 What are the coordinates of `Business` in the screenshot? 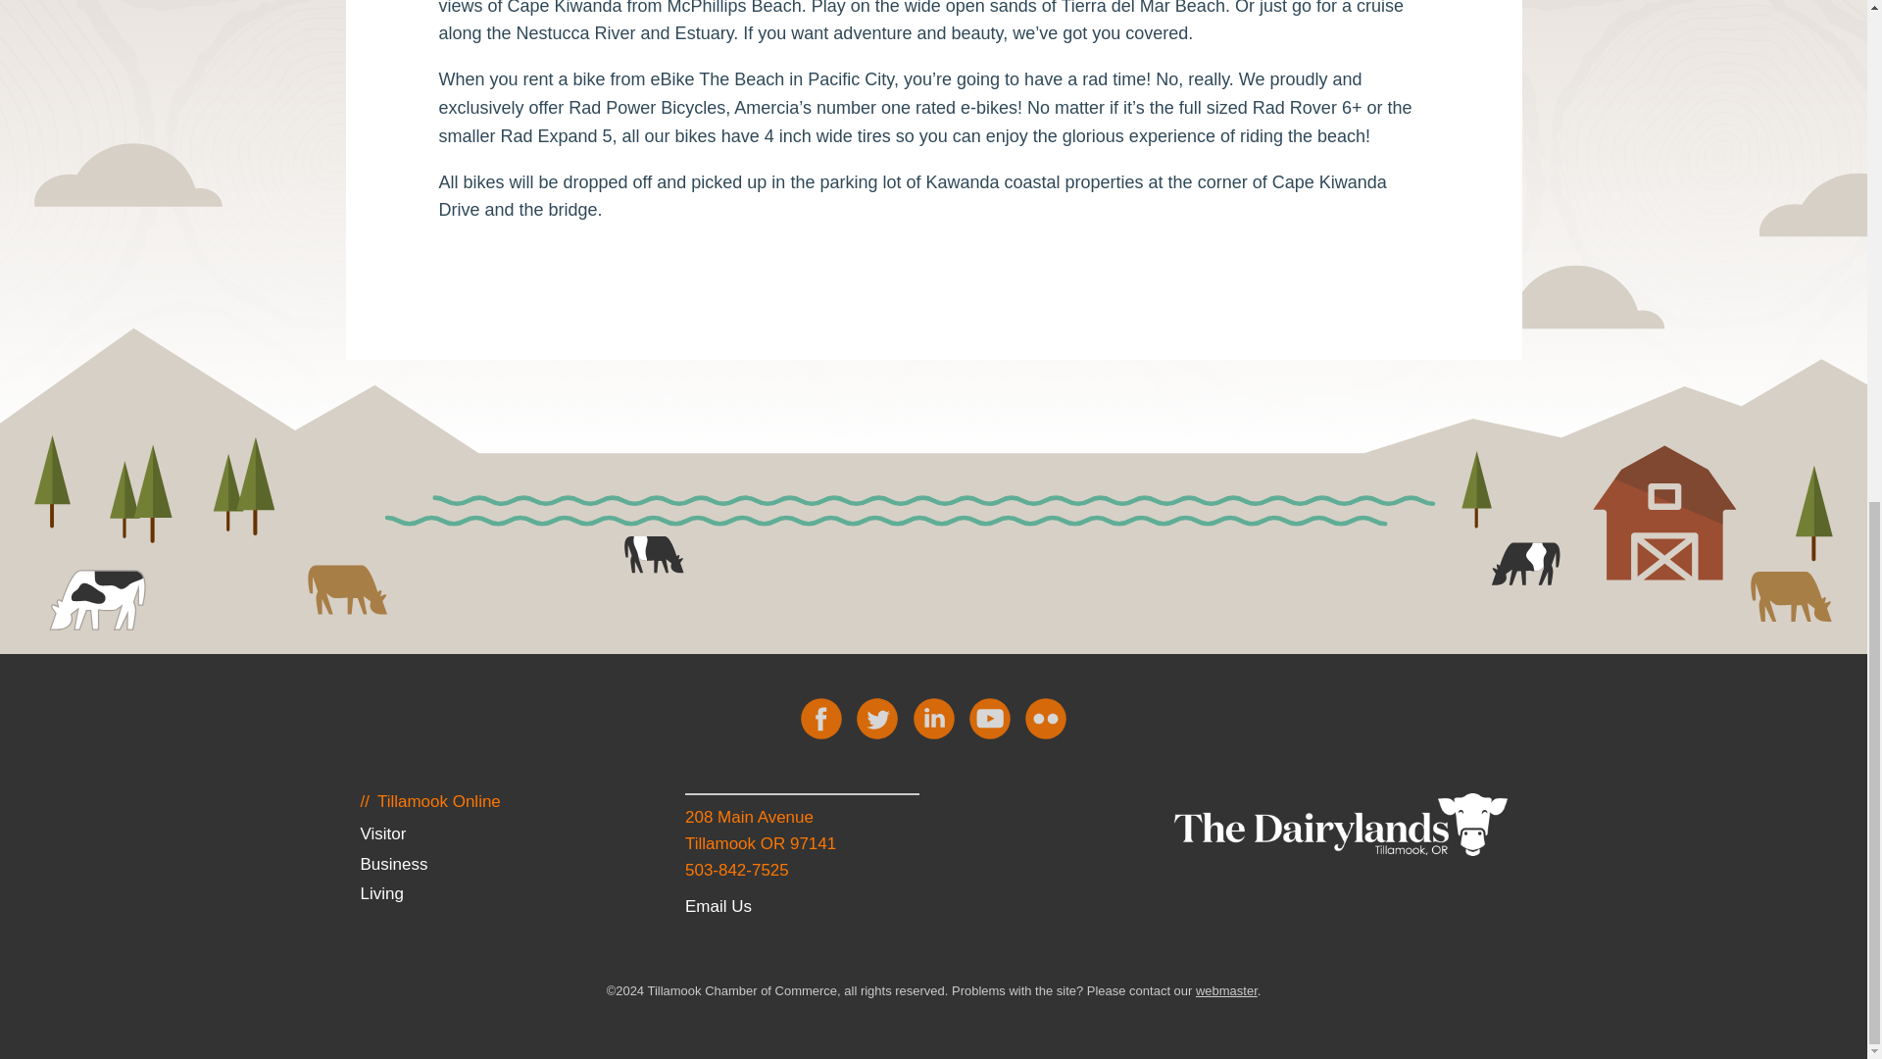 It's located at (392, 864).